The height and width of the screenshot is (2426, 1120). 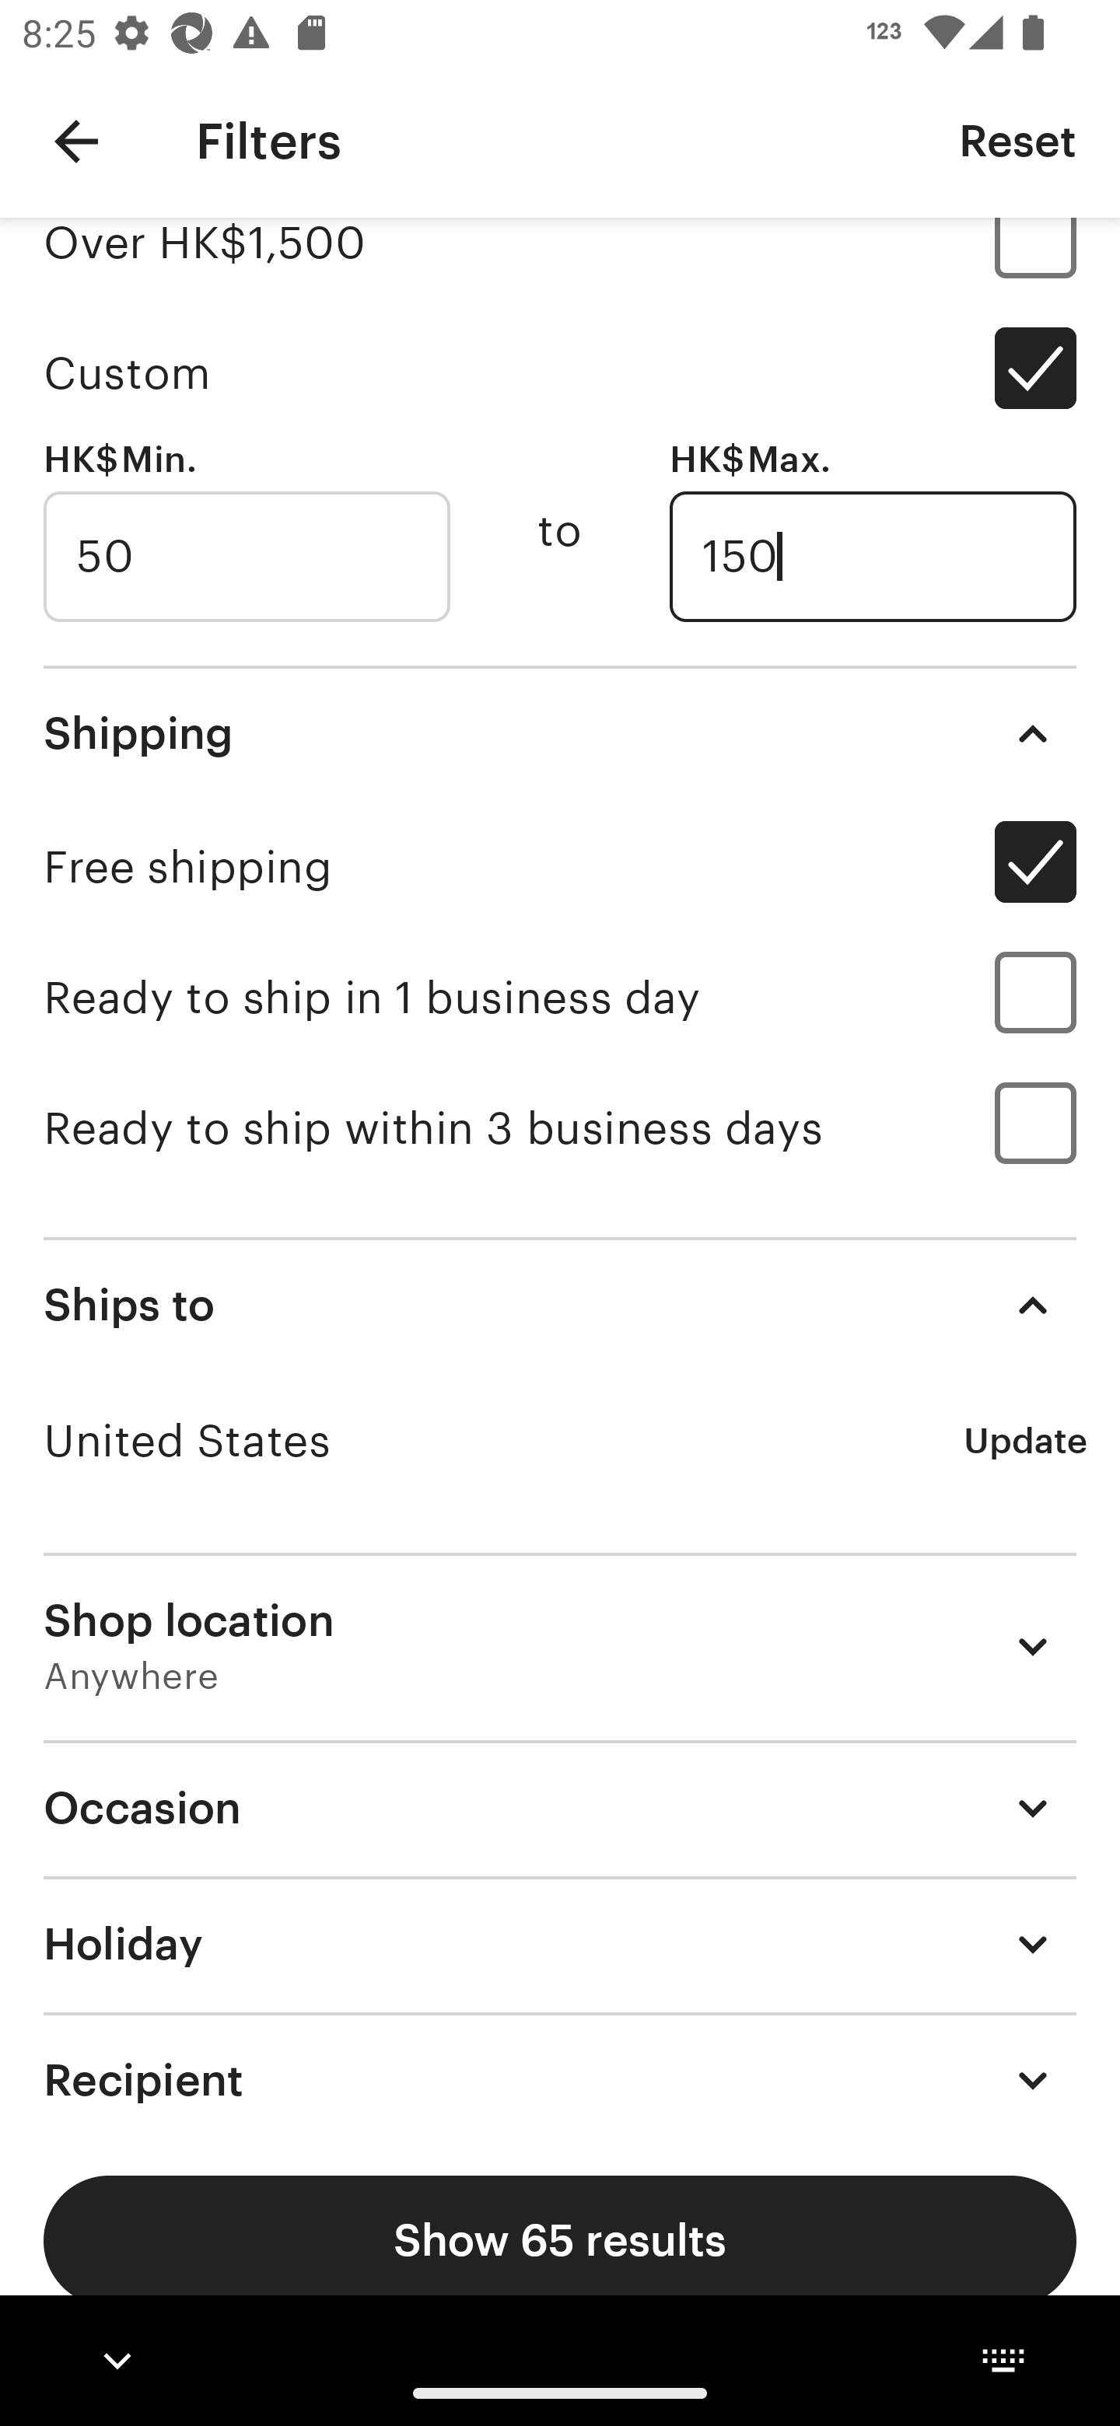 What do you see at coordinates (560, 732) in the screenshot?
I see `Shipping` at bounding box center [560, 732].